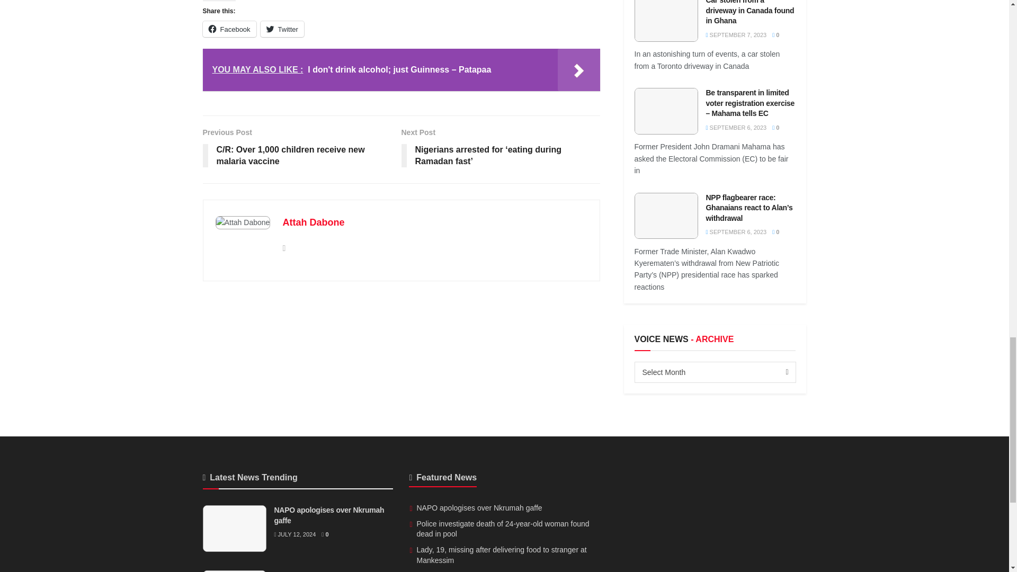 The image size is (1017, 572). I want to click on Click to share on Twitter, so click(282, 29).